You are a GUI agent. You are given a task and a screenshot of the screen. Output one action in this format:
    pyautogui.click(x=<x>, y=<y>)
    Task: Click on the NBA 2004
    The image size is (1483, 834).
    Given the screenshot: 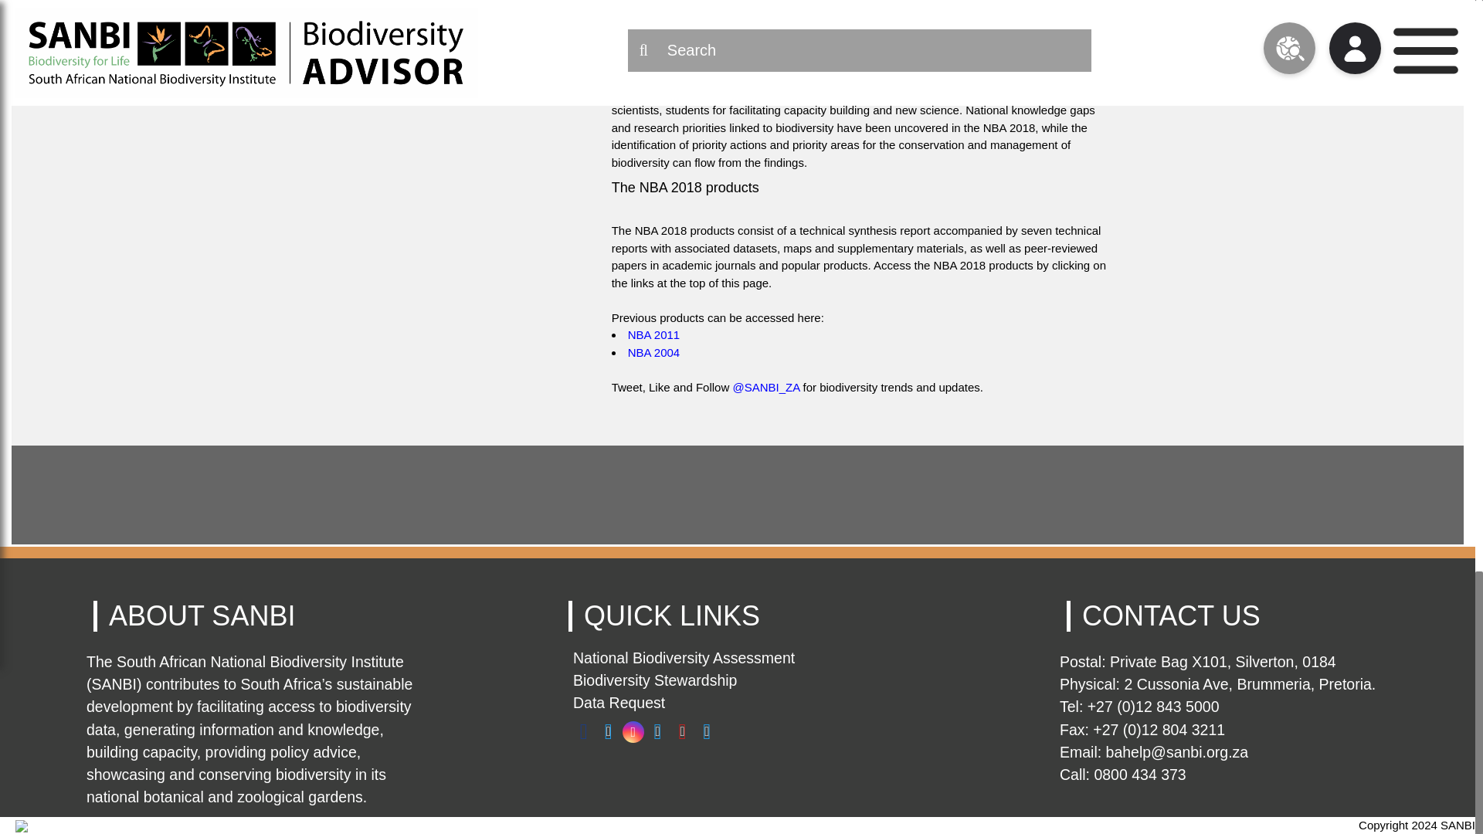 What is the action you would take?
    pyautogui.click(x=653, y=352)
    